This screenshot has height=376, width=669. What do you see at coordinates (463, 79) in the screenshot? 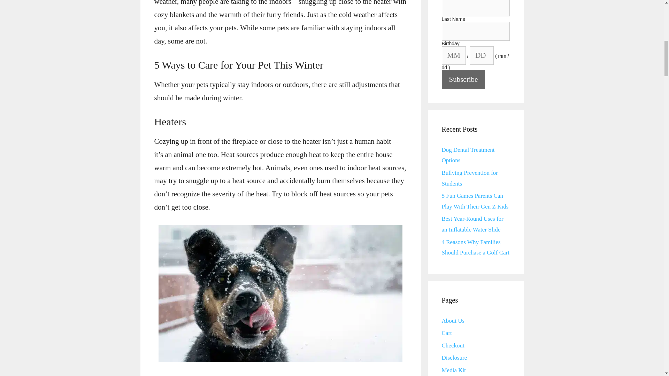
I see `Subscribe` at bounding box center [463, 79].